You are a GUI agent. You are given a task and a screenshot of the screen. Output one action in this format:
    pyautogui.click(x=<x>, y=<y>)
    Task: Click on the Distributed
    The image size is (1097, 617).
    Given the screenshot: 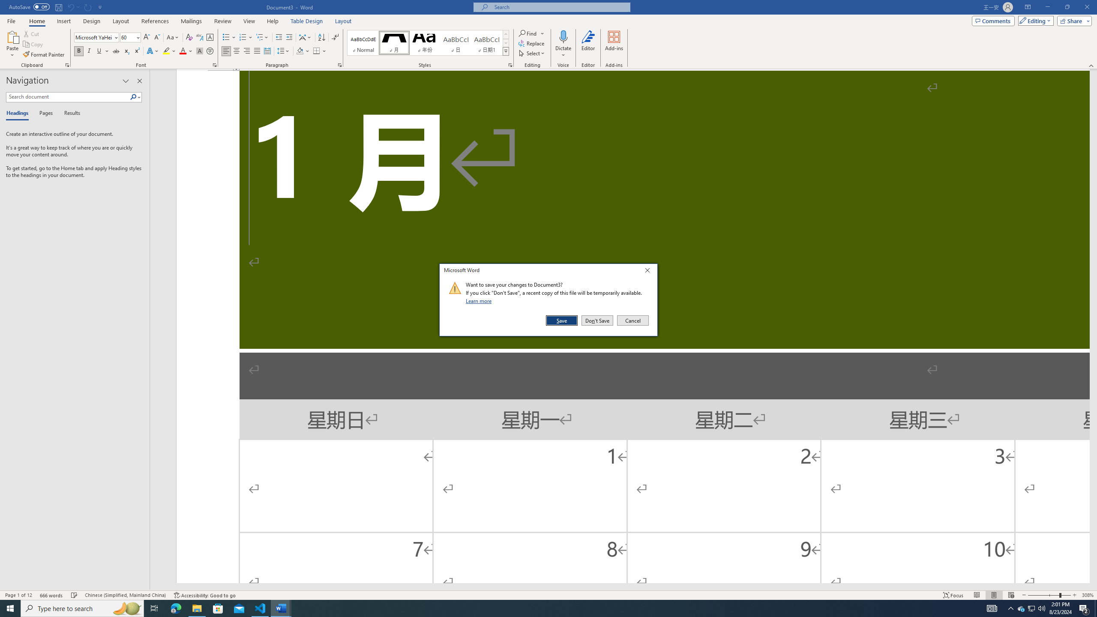 What is the action you would take?
    pyautogui.click(x=267, y=51)
    